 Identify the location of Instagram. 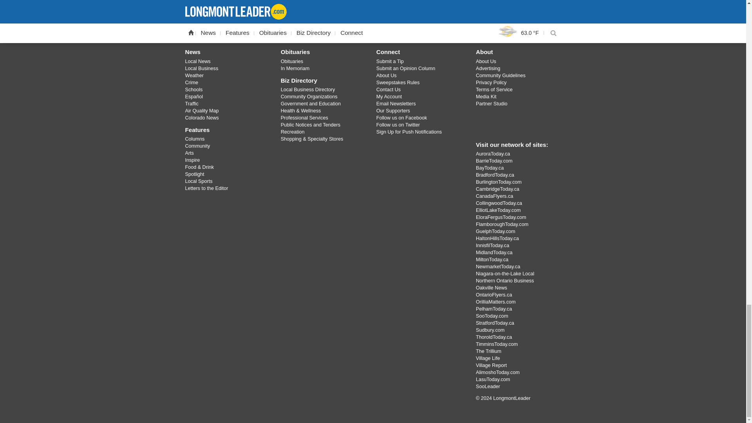
(383, 24).